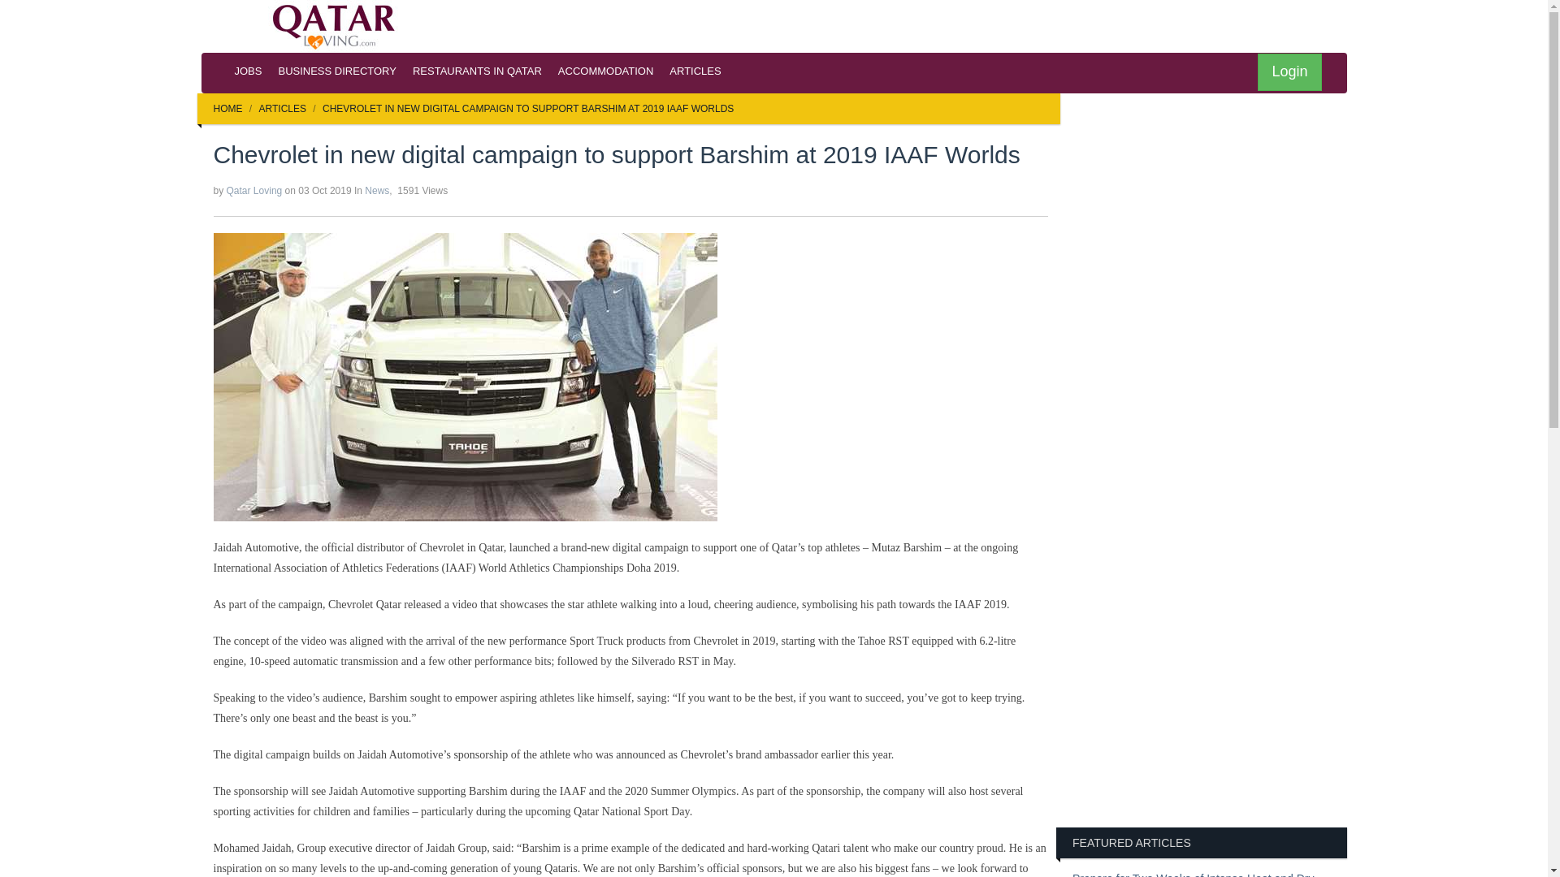  What do you see at coordinates (336, 71) in the screenshot?
I see `BUSINESS DIRECTORY` at bounding box center [336, 71].